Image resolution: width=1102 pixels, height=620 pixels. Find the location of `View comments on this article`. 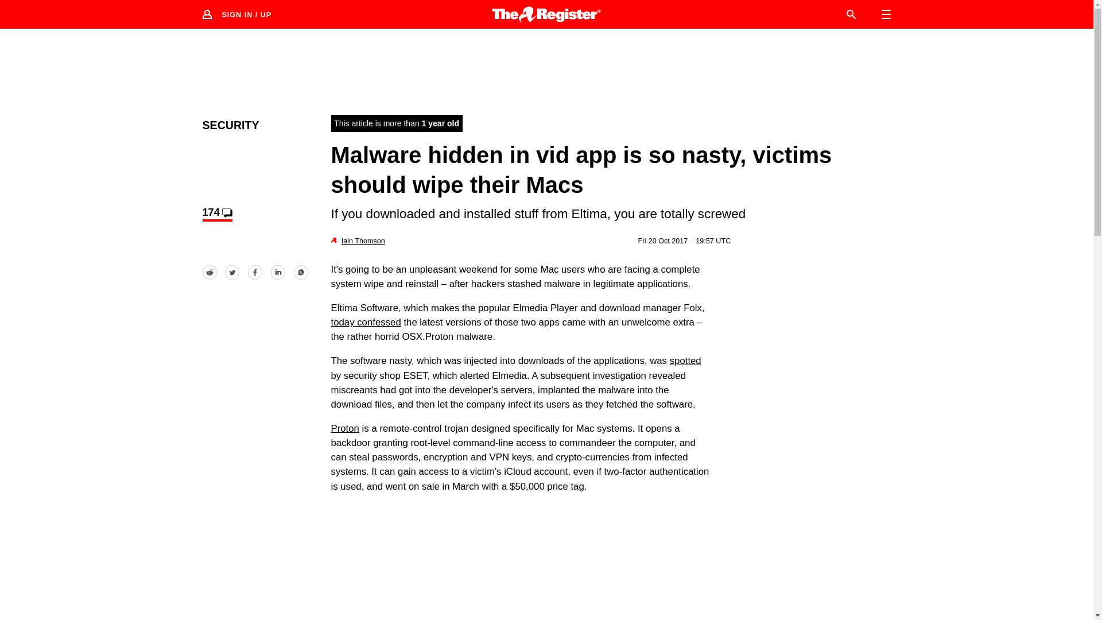

View comments on this article is located at coordinates (216, 214).